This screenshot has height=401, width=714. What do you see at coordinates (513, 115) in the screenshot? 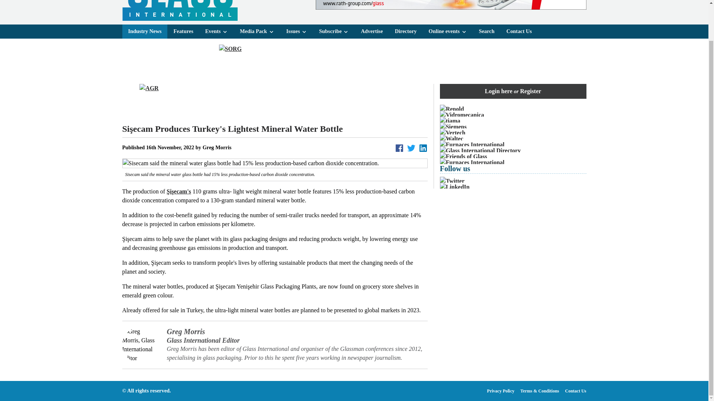
I see `Vidromecanica` at bounding box center [513, 115].